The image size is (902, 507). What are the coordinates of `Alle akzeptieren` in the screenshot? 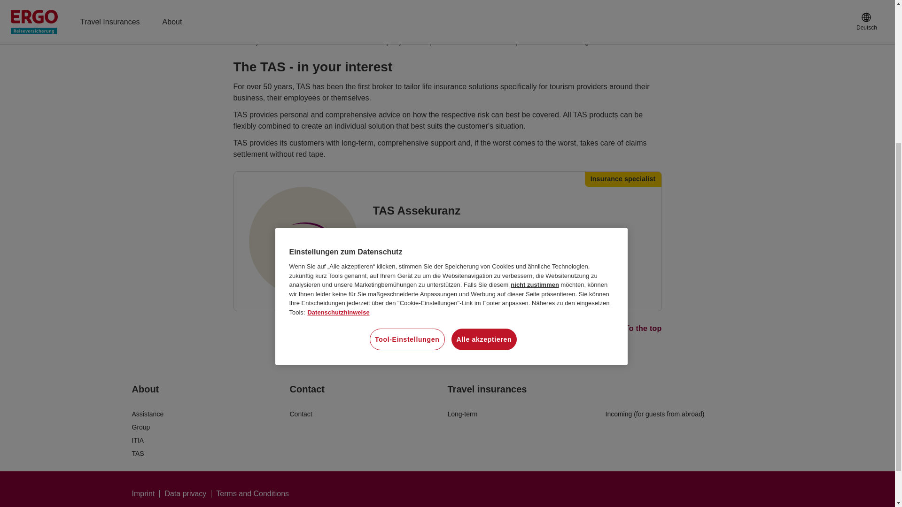 It's located at (484, 128).